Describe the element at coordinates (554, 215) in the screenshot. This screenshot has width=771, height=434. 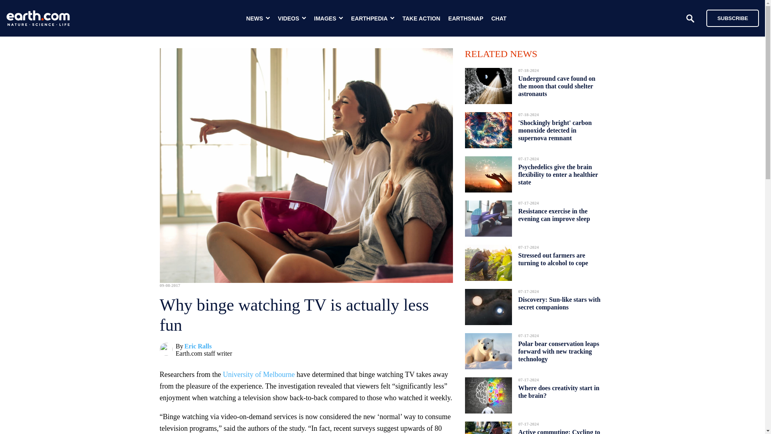
I see `Resistance exercise in the evening can improve sleep` at that location.